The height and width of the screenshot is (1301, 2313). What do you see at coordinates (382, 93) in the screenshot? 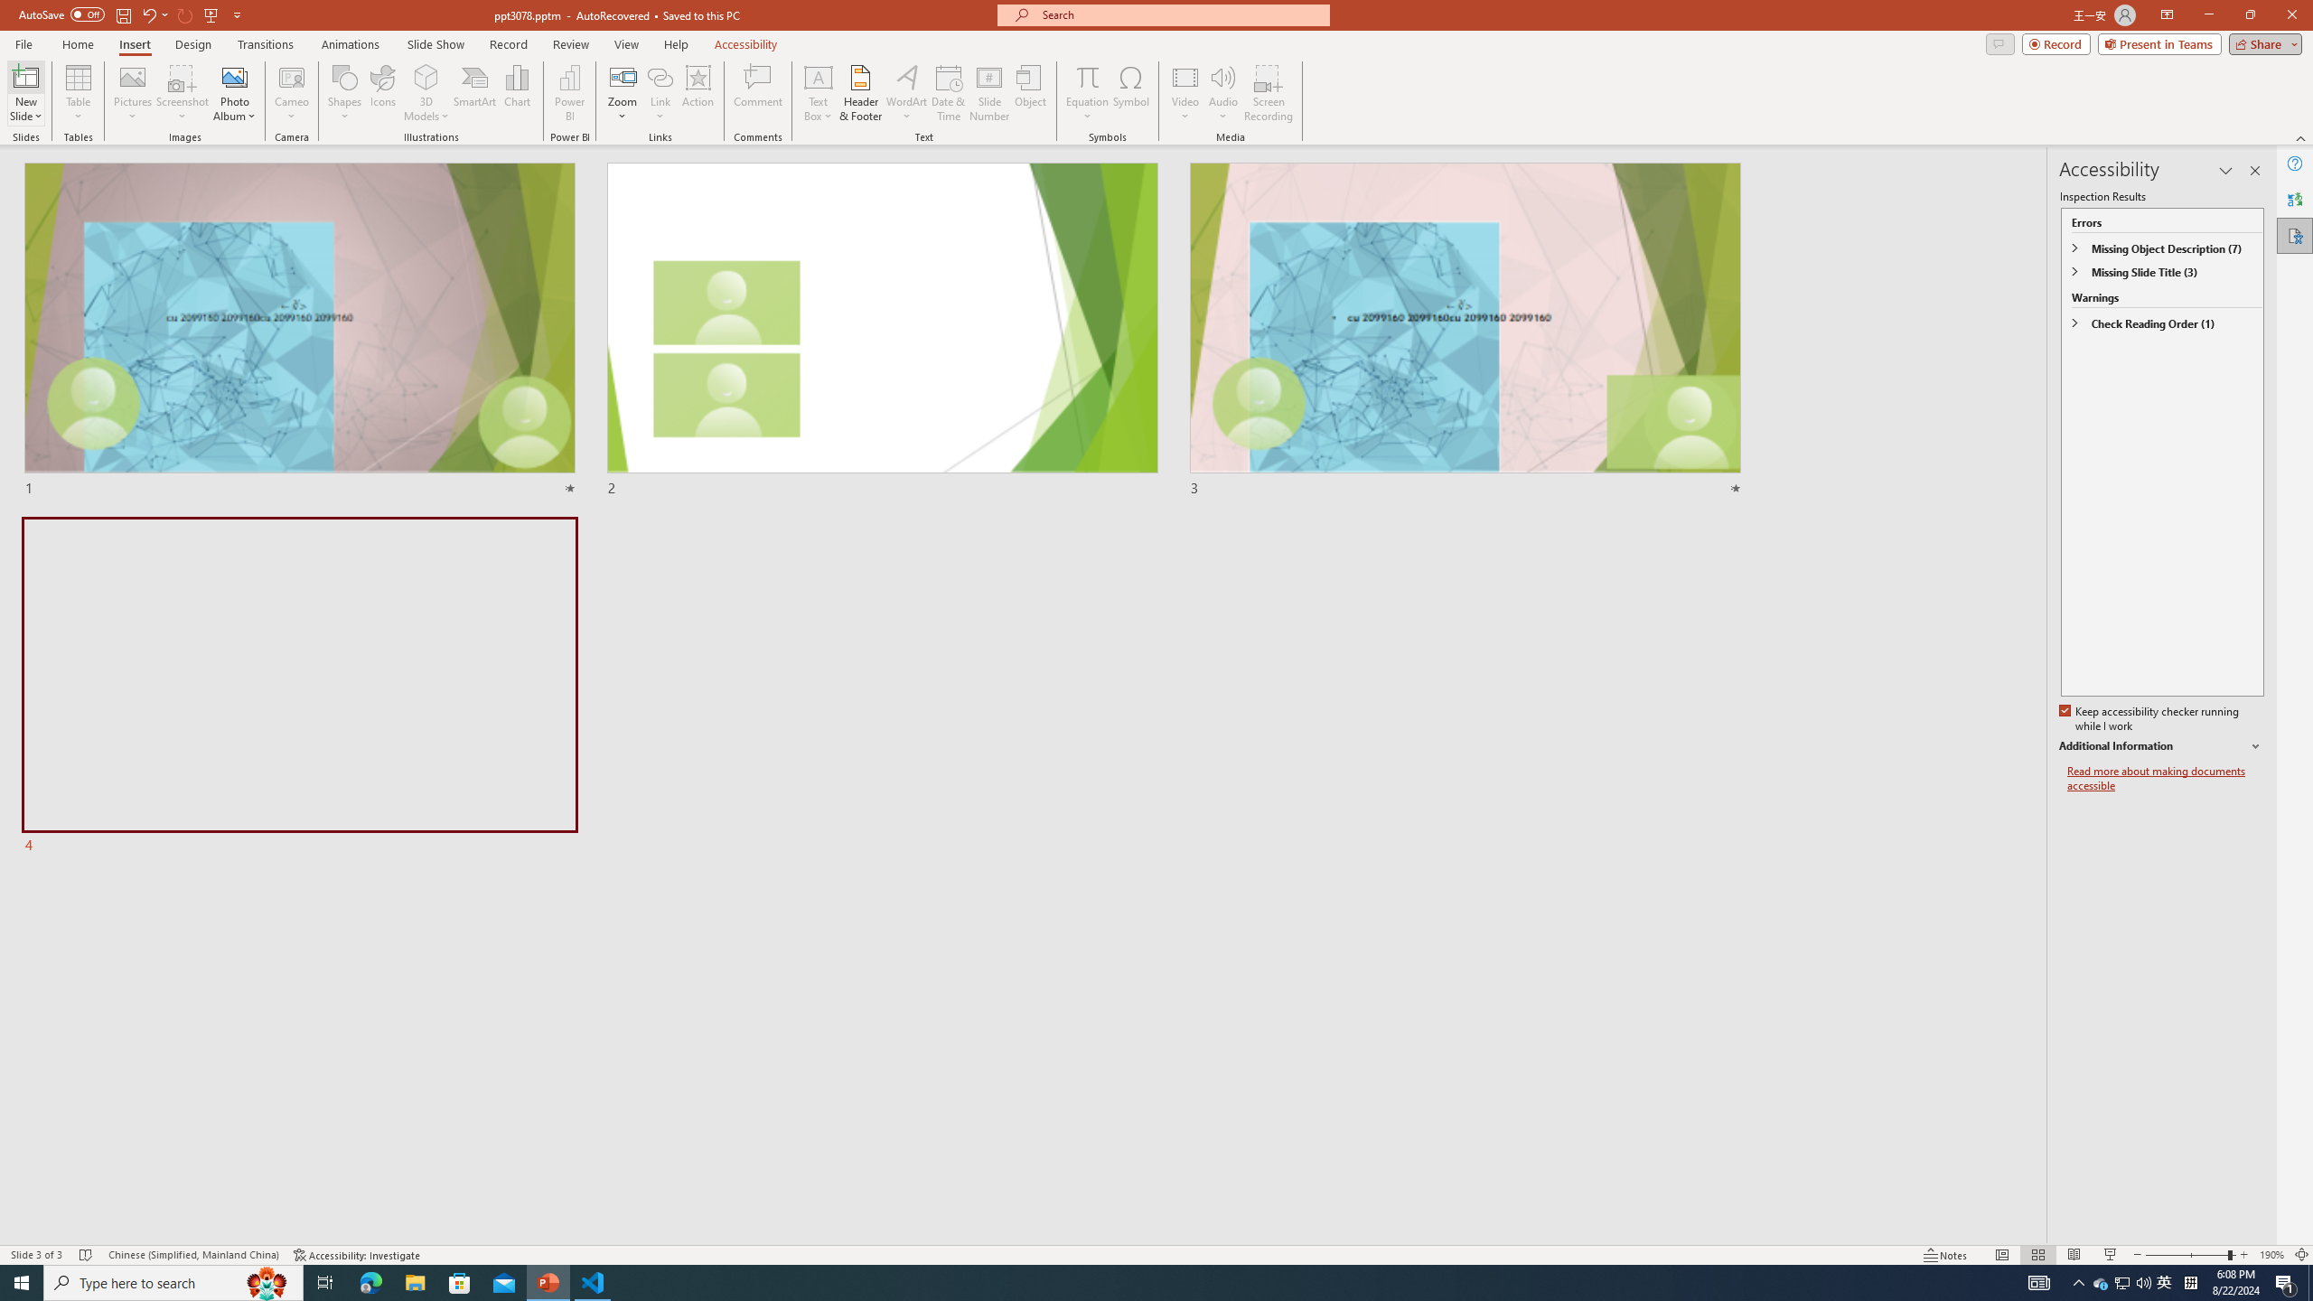
I see `Icons` at bounding box center [382, 93].